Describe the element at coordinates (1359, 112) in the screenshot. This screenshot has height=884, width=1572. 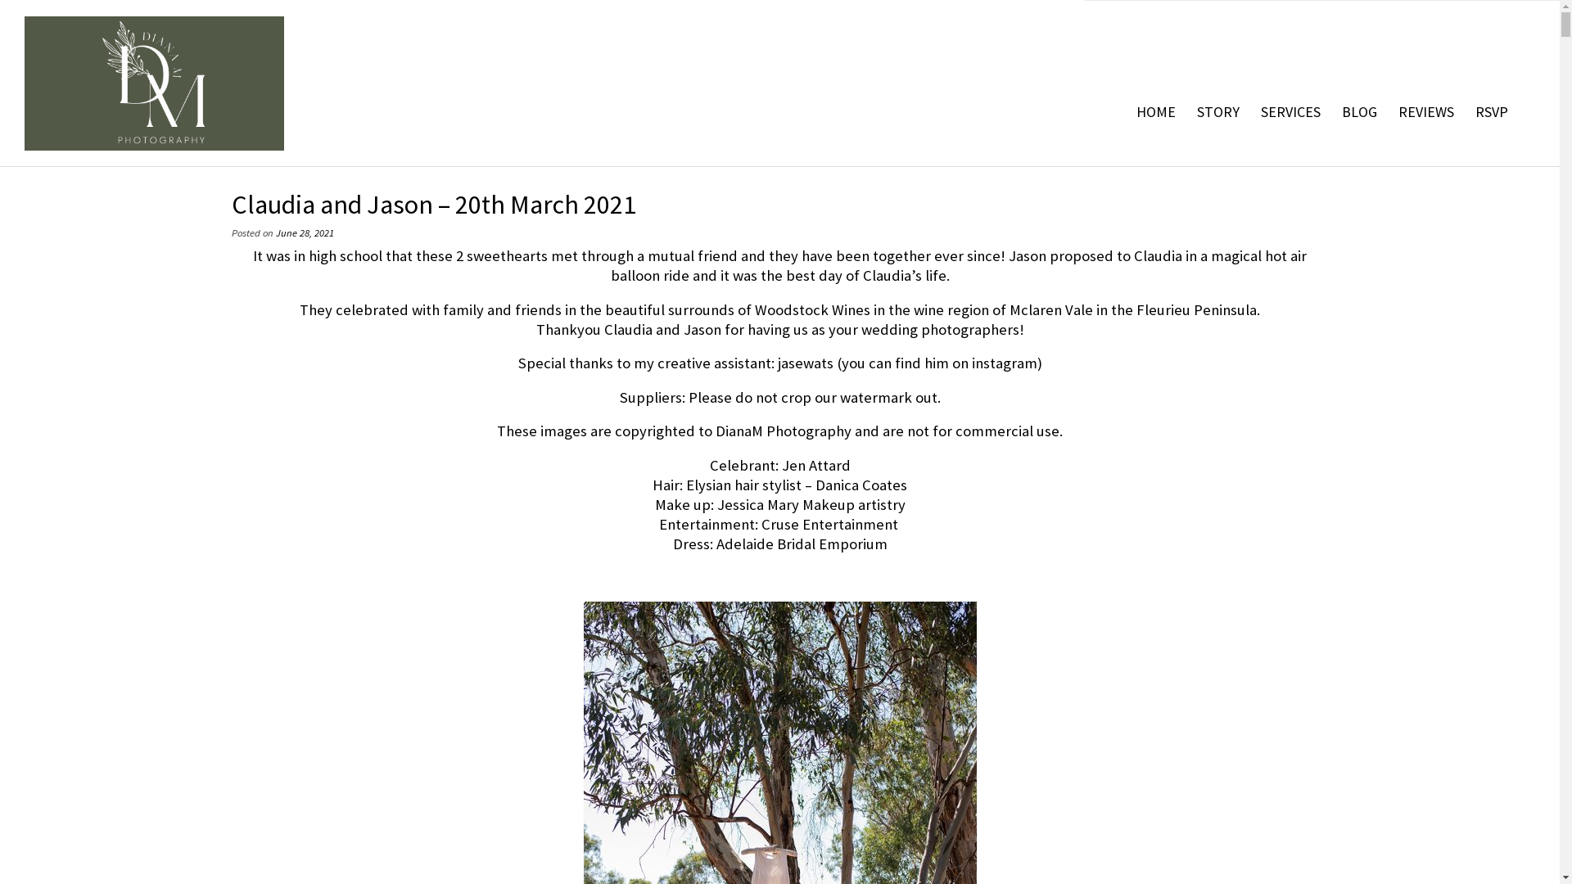
I see `BLOG` at that location.